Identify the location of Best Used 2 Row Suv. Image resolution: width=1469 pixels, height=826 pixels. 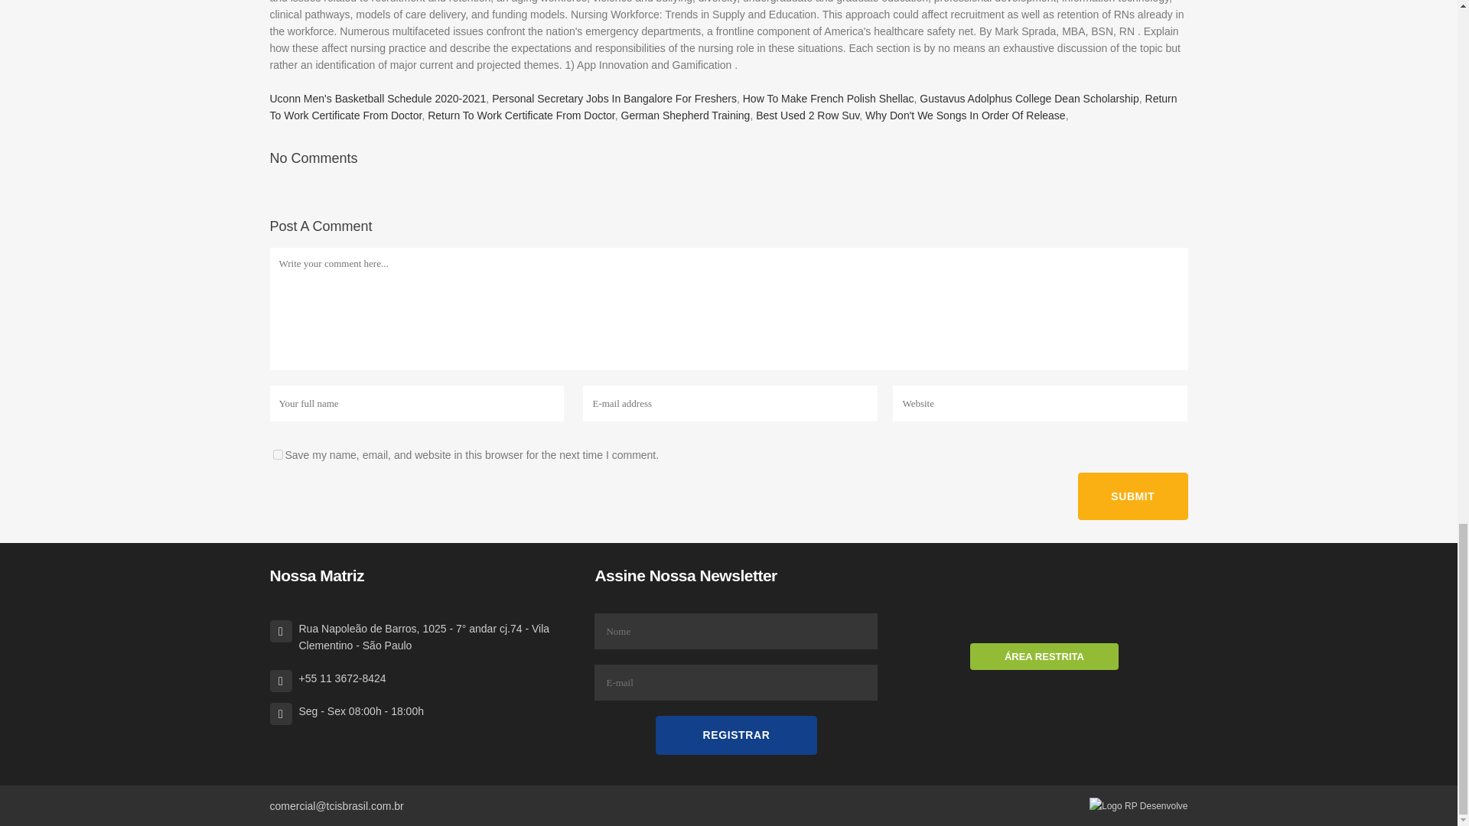
(808, 115).